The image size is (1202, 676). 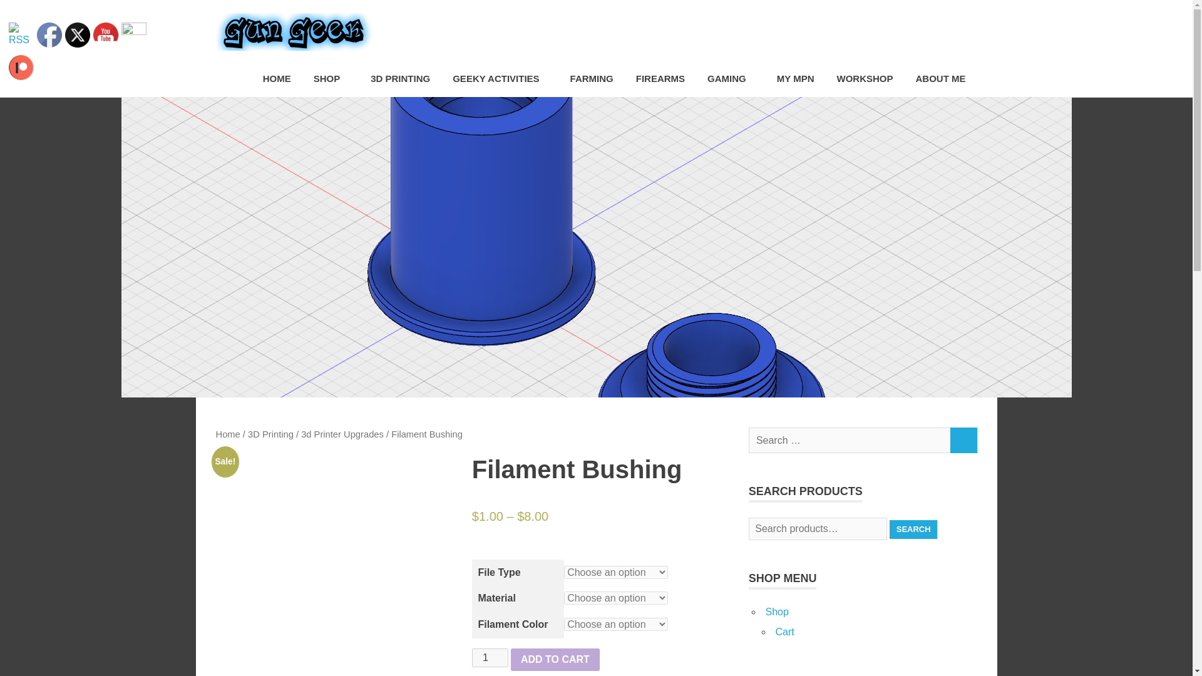 I want to click on YouTube, so click(x=105, y=34).